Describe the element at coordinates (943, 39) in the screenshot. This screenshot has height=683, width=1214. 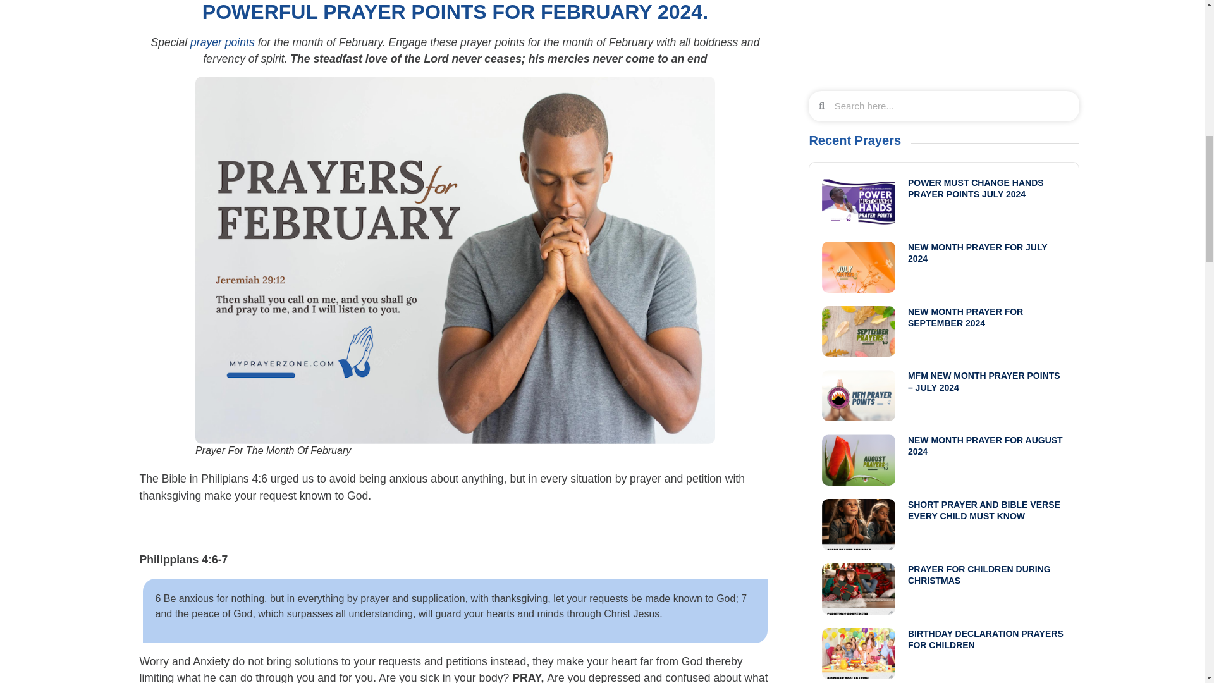
I see `Advertisement` at that location.